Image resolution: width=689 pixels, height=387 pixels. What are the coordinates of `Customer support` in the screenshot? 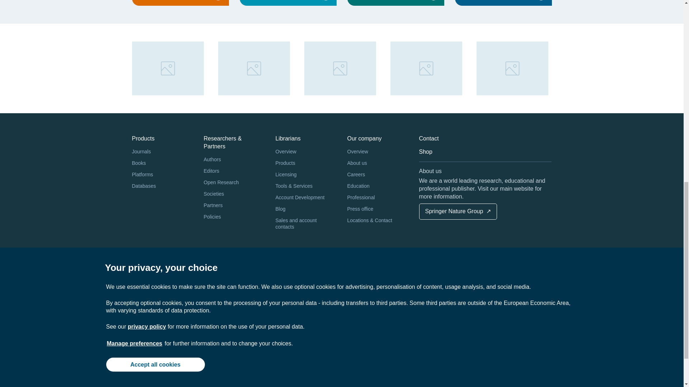 It's located at (288, 3).